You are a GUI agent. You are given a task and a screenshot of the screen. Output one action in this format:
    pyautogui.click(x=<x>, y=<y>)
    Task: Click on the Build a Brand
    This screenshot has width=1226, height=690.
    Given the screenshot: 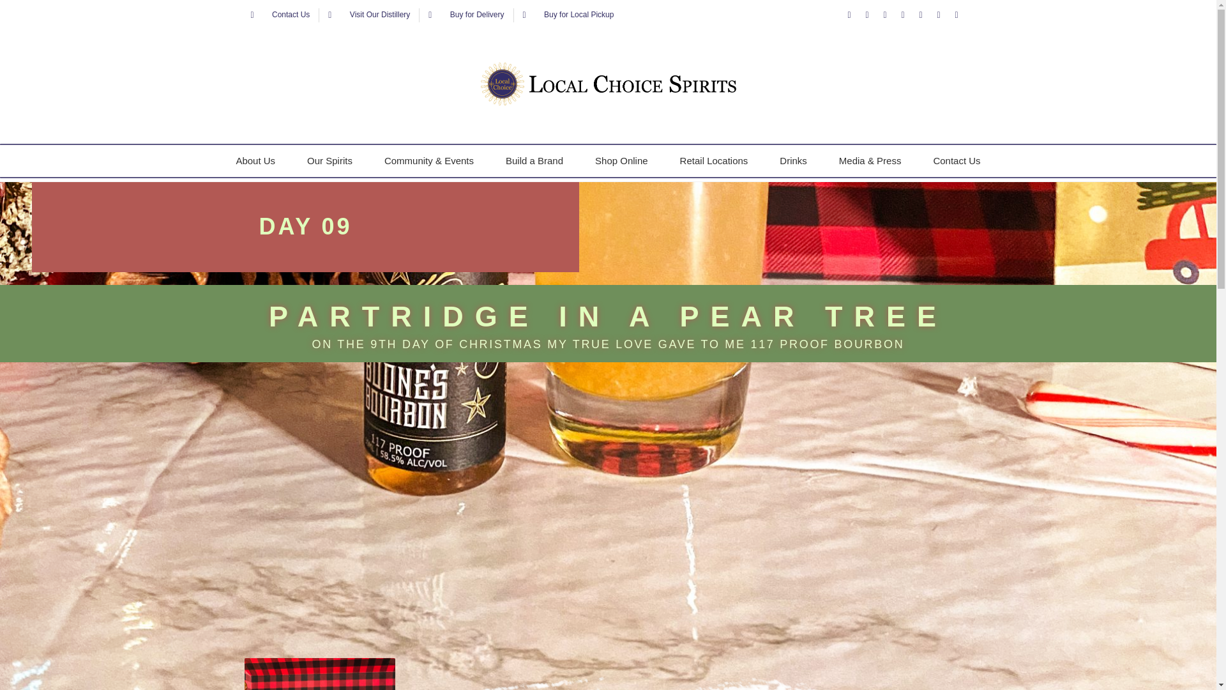 What is the action you would take?
    pyautogui.click(x=534, y=160)
    